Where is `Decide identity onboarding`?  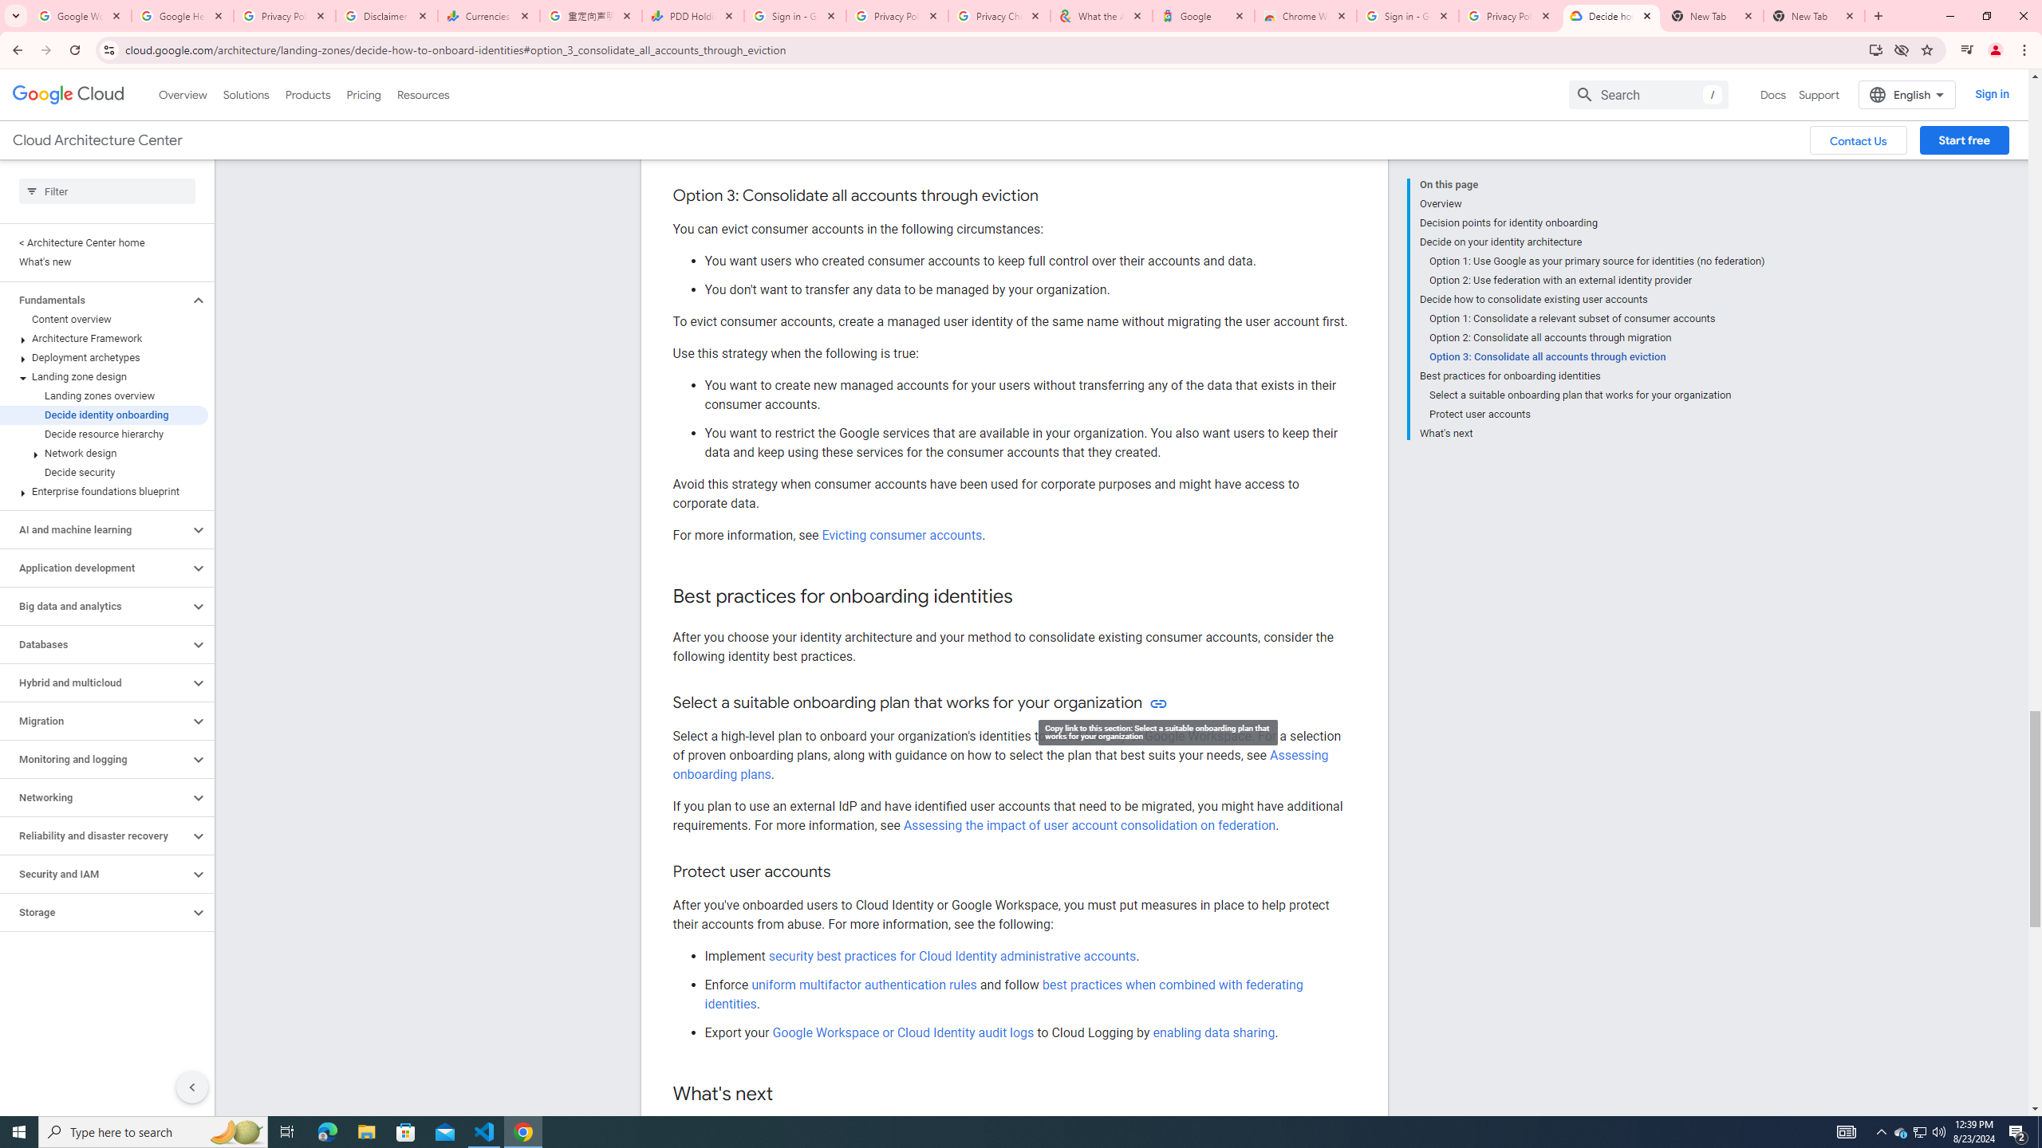
Decide identity onboarding is located at coordinates (104, 415).